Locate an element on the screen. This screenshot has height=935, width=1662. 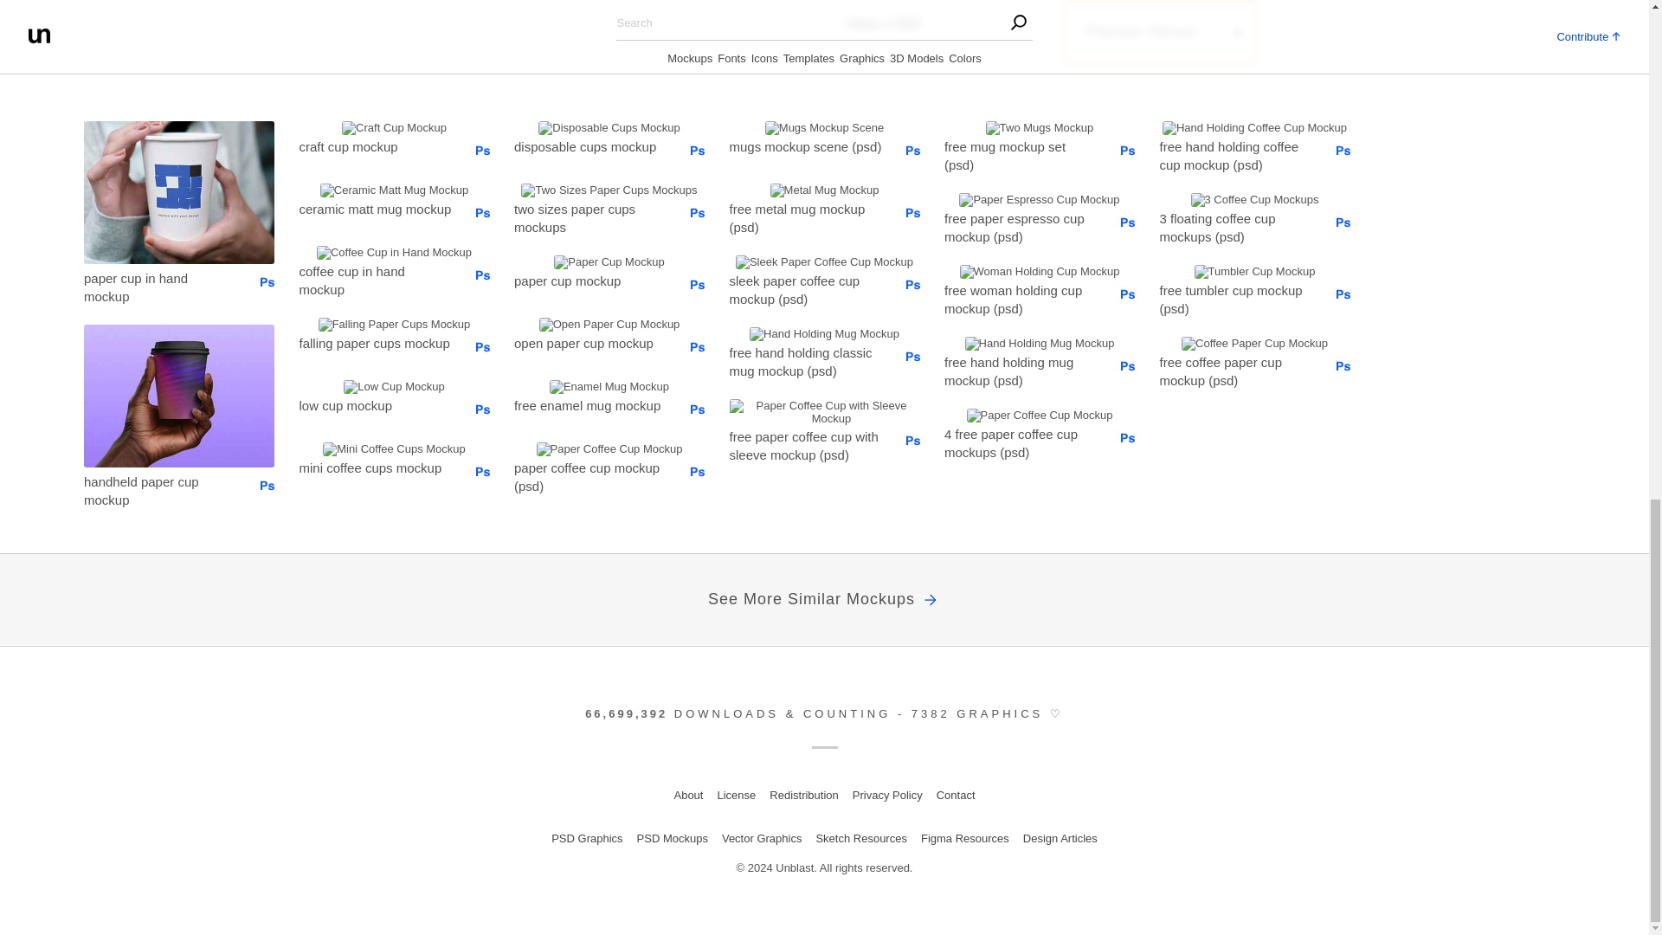
falling paper cups mockup is located at coordinates (376, 342).